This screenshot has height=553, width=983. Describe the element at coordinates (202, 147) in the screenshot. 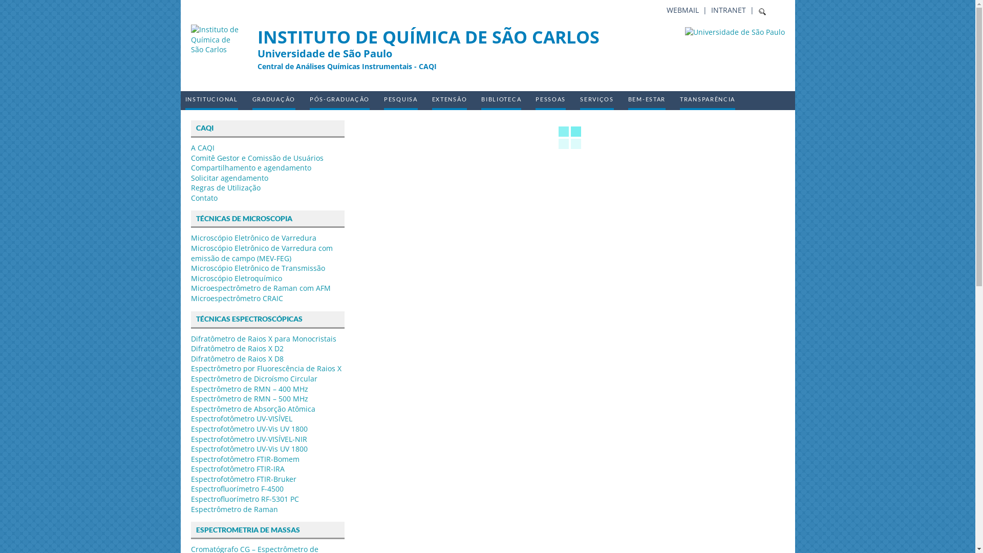

I see `A CAQI` at that location.